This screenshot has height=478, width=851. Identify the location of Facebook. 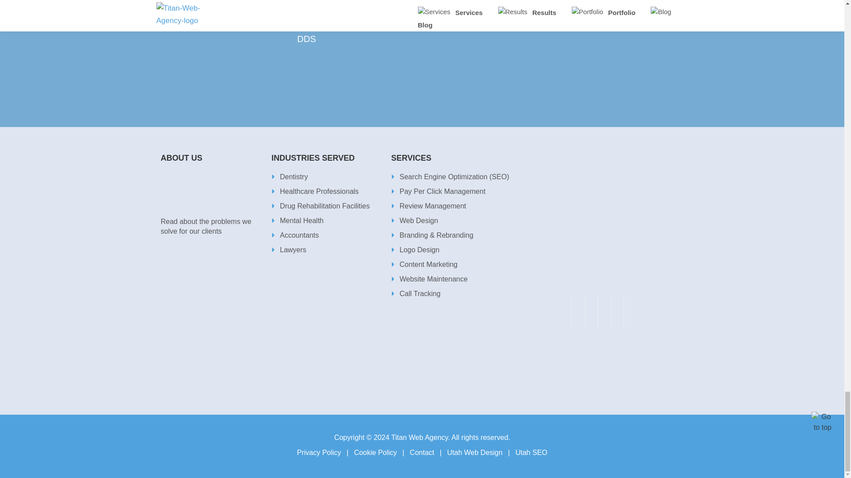
(578, 313).